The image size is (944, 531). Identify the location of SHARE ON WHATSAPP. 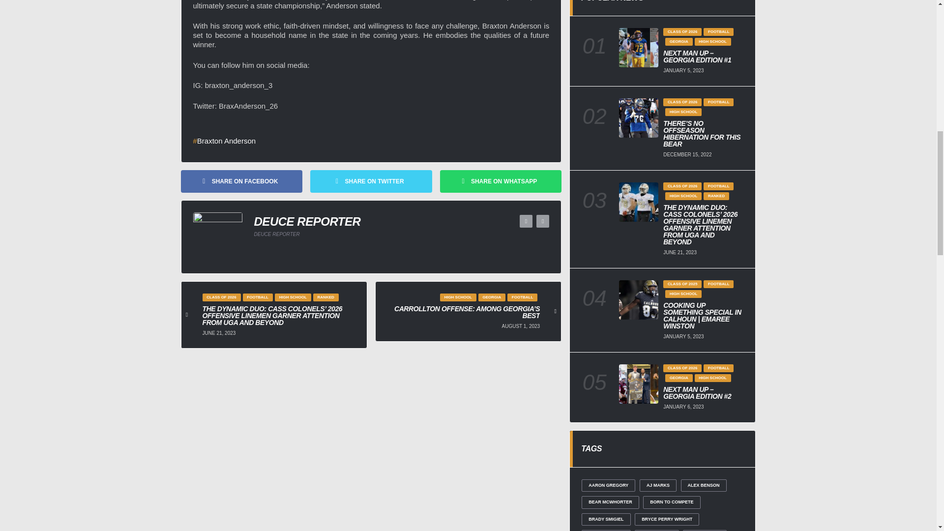
(501, 181).